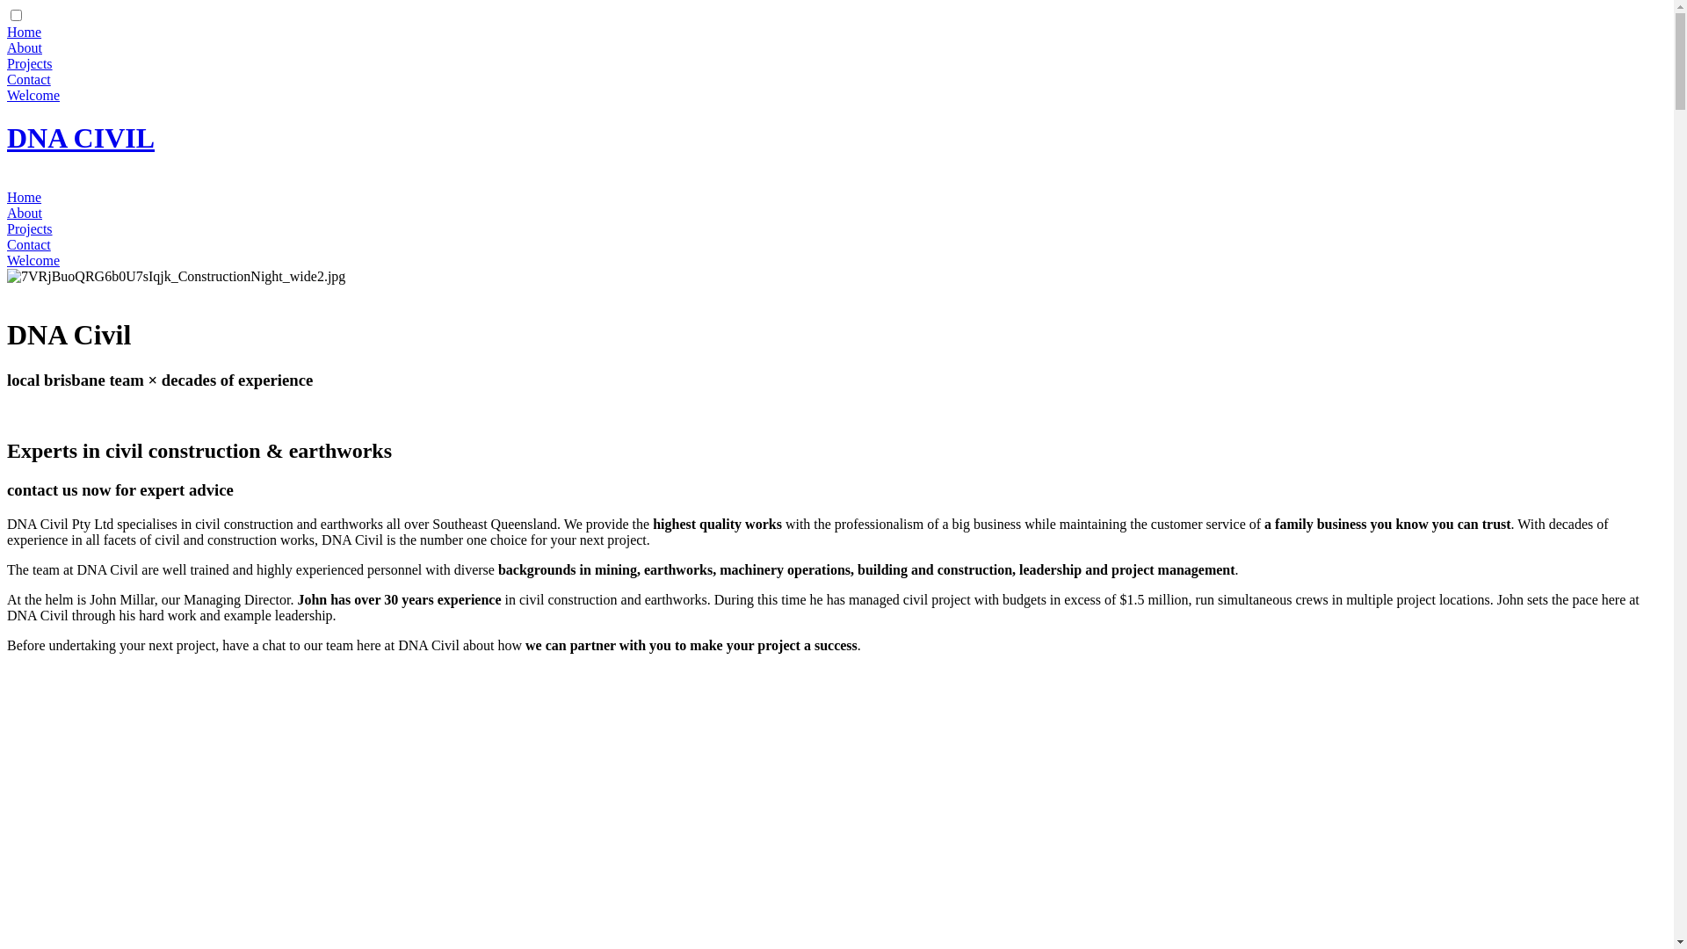 This screenshot has height=949, width=1687. I want to click on Contact, so click(29, 79).